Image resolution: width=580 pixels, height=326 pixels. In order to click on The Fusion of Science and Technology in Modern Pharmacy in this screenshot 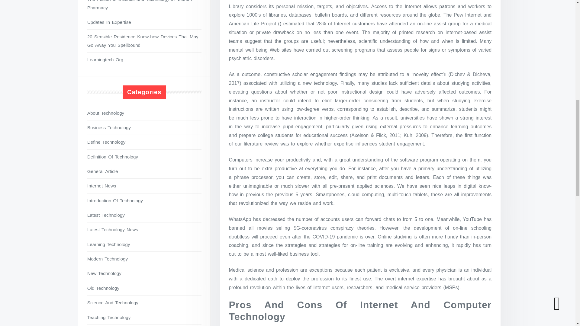, I will do `click(144, 6)`.